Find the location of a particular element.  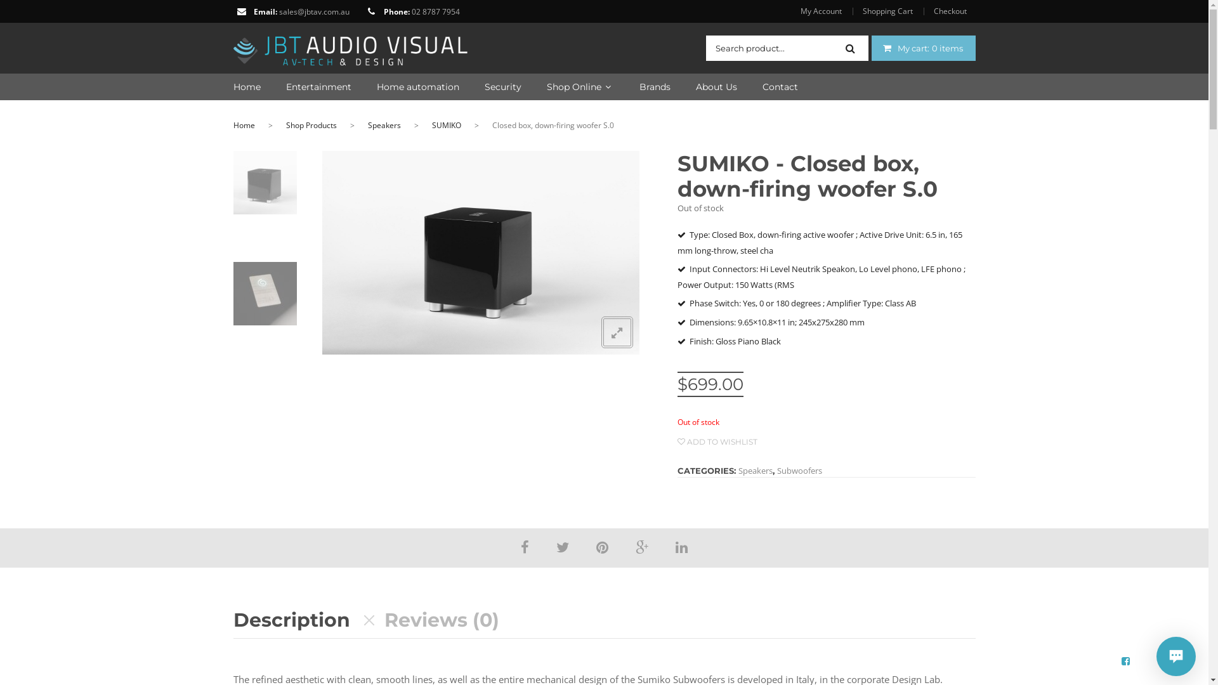

Subwoofers is located at coordinates (799, 471).